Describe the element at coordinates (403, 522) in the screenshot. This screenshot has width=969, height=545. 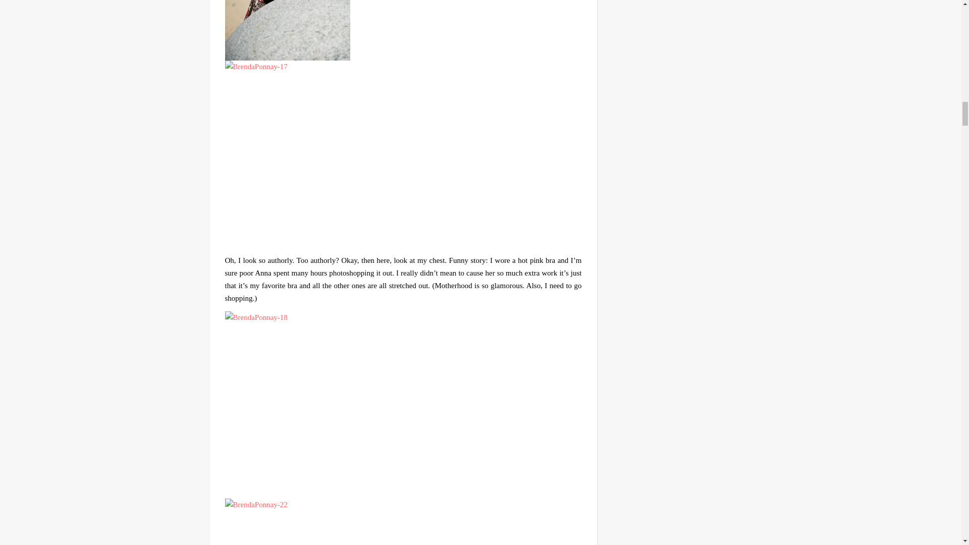
I see `BrendaPonnay-22 by secret agent josephine, on Flickr` at that location.